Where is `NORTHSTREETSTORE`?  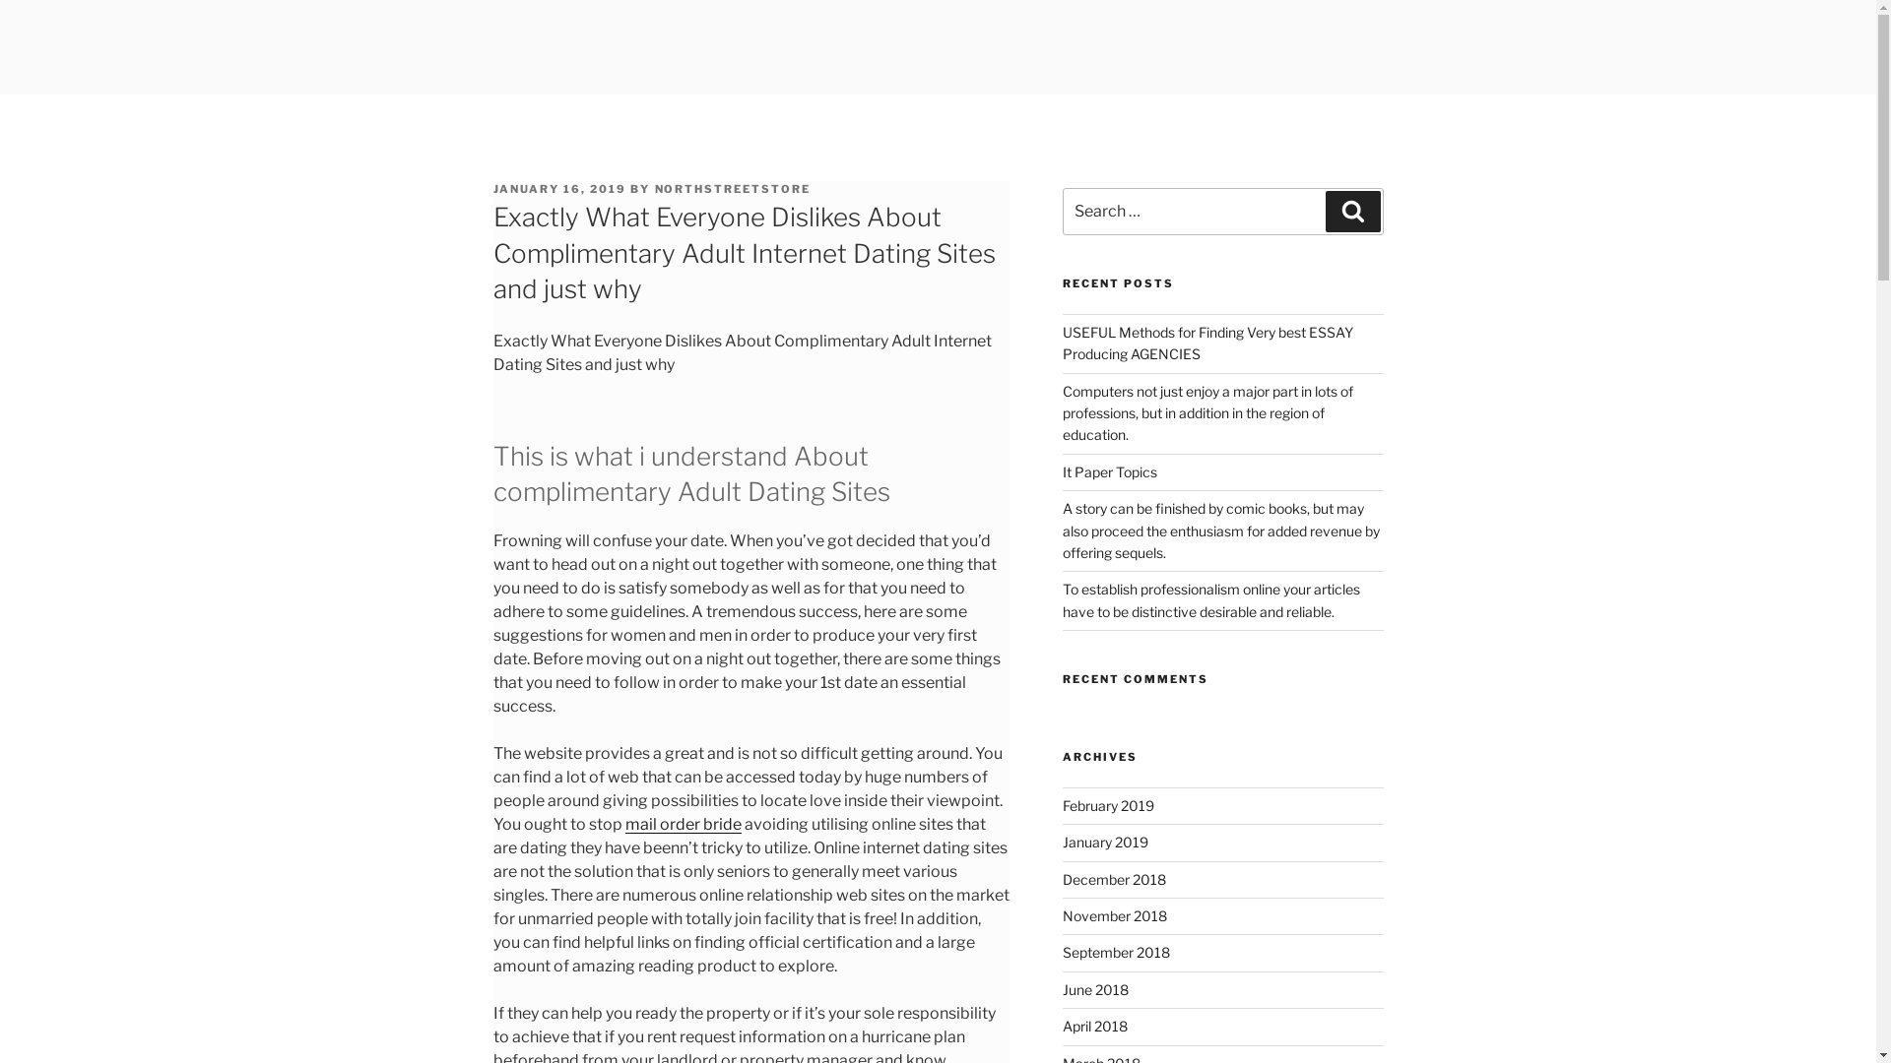
NORTHSTREETSTORE is located at coordinates (733, 189).